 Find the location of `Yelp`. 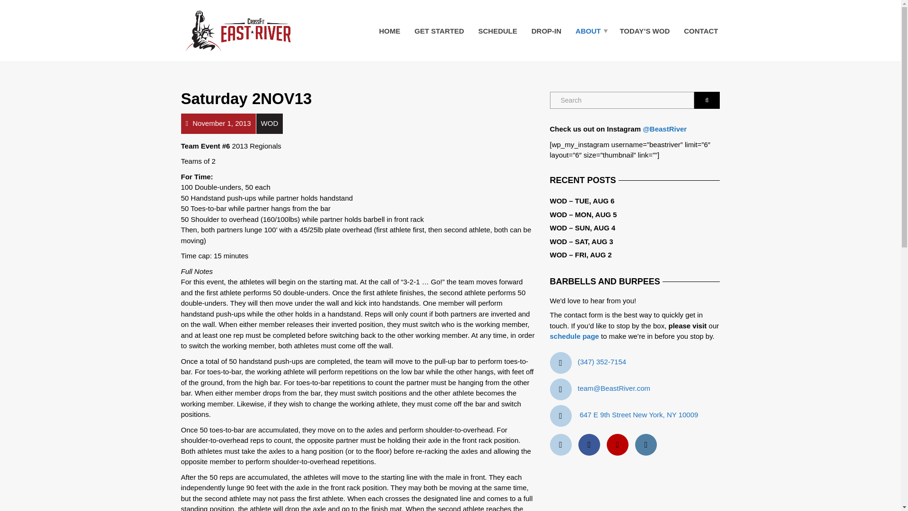

Yelp is located at coordinates (562, 445).